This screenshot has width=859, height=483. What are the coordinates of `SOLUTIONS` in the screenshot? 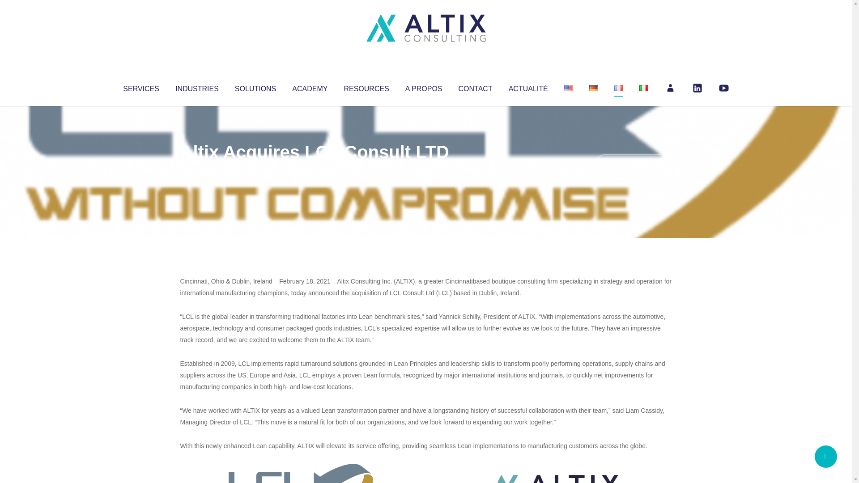 It's located at (255, 87).